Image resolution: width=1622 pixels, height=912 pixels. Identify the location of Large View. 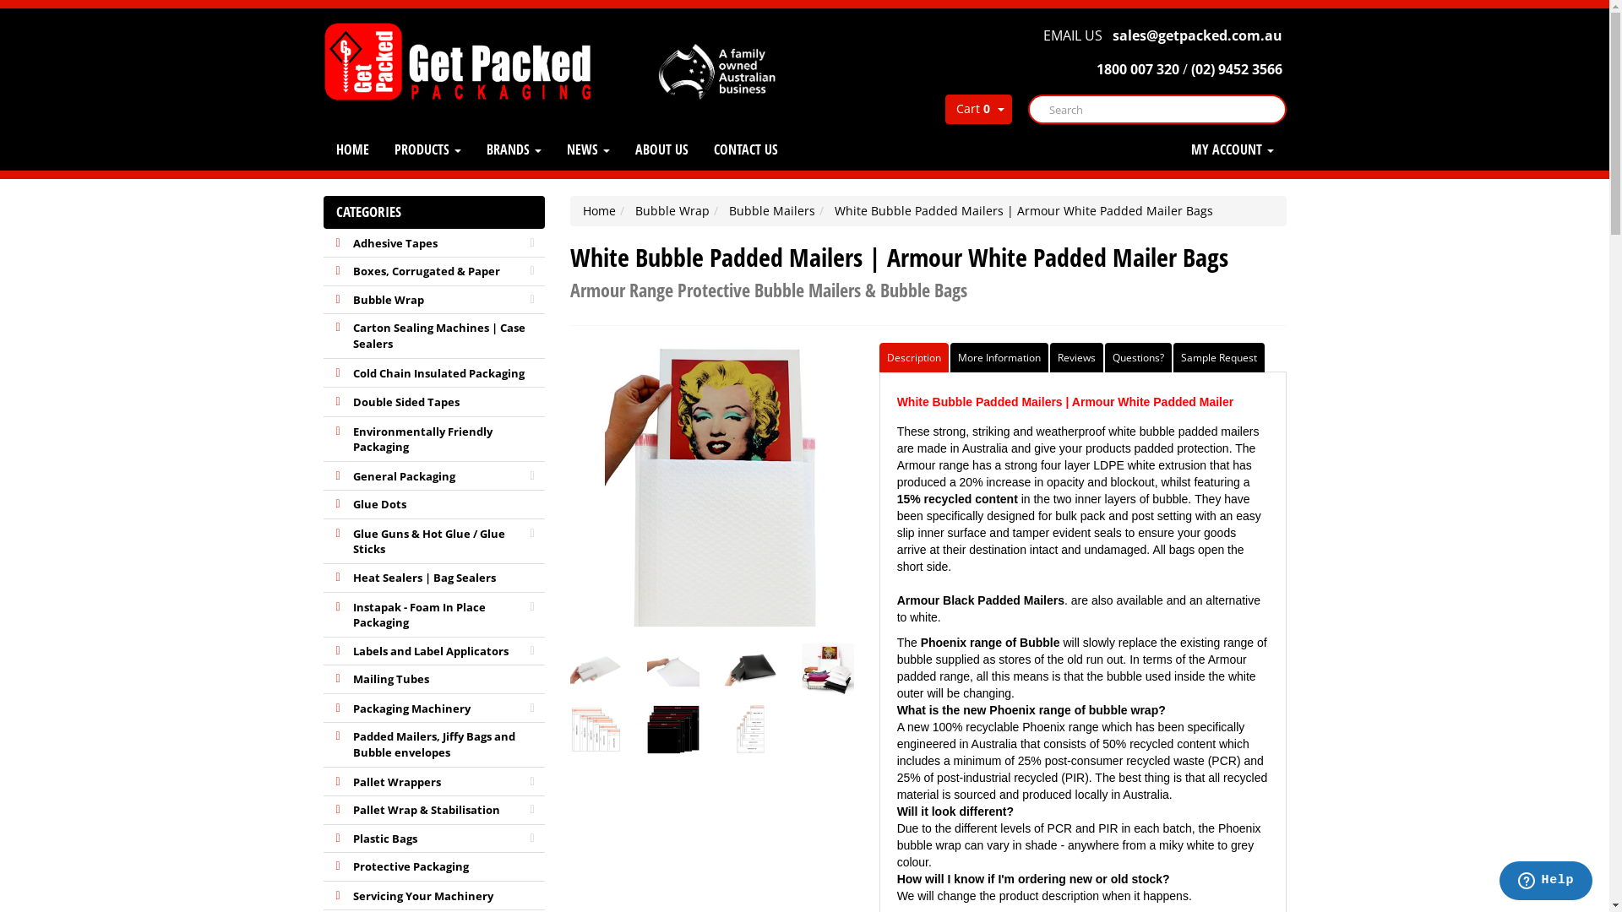
(596, 729).